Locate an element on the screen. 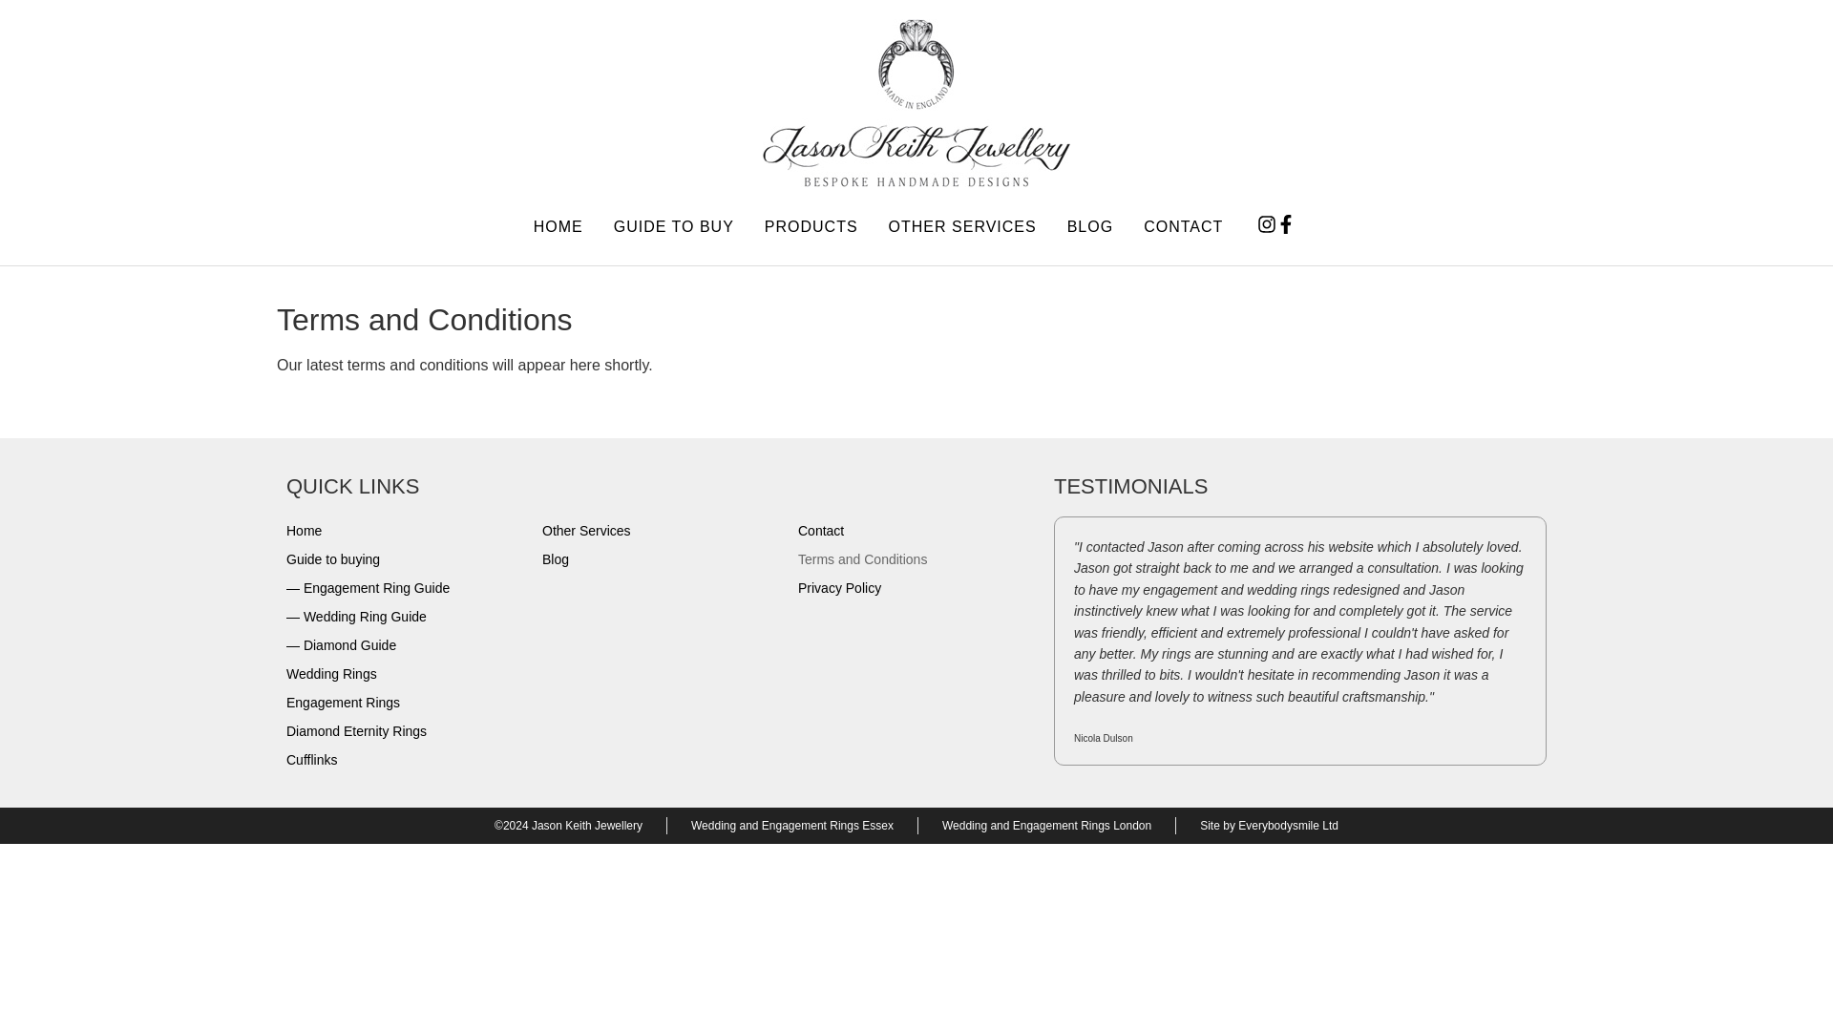 Image resolution: width=1833 pixels, height=1031 pixels. OTHER SERVICES is located at coordinates (962, 226).